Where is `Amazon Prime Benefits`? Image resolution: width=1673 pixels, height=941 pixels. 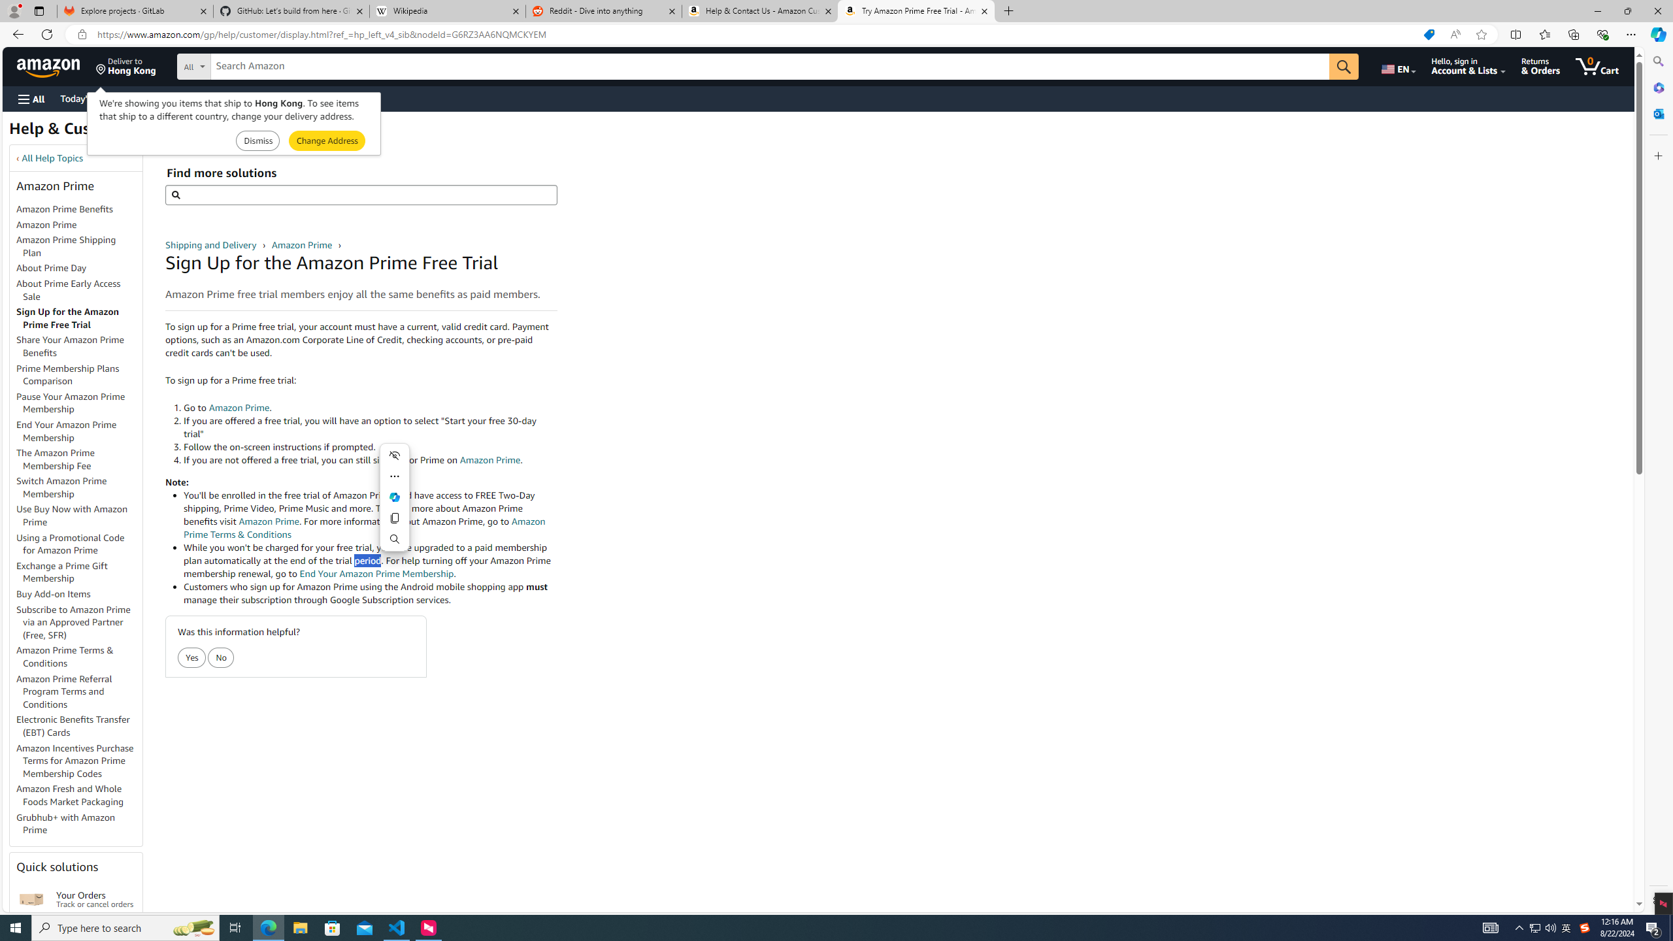
Amazon Prime Benefits is located at coordinates (65, 209).